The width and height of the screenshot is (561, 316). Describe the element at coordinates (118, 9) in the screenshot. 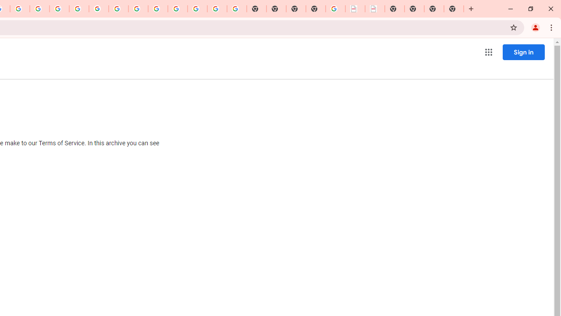

I see `YouTube` at that location.